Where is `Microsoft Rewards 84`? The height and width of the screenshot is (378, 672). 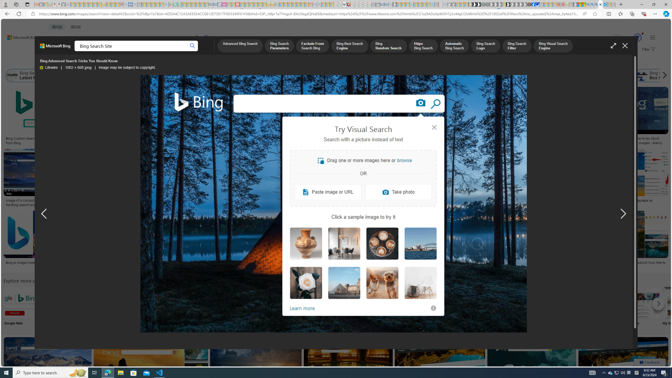 Microsoft Rewards 84 is located at coordinates (633, 38).